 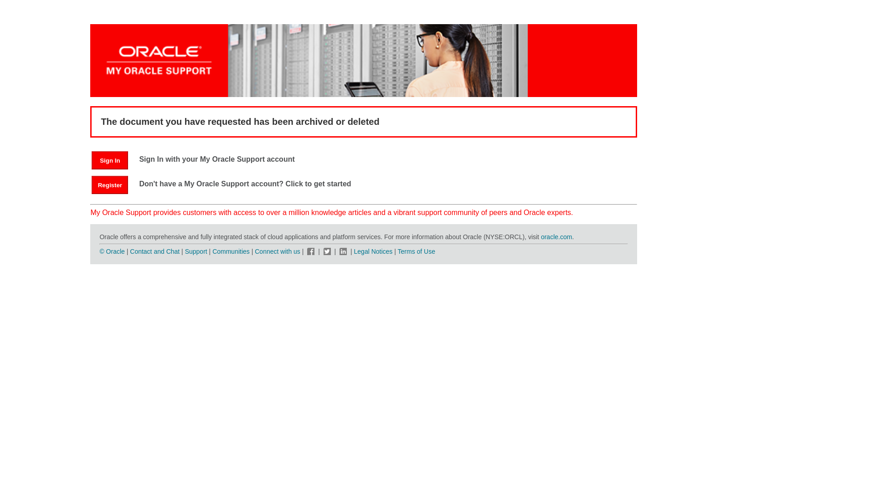 I want to click on Contact and Chat, so click(x=154, y=251).